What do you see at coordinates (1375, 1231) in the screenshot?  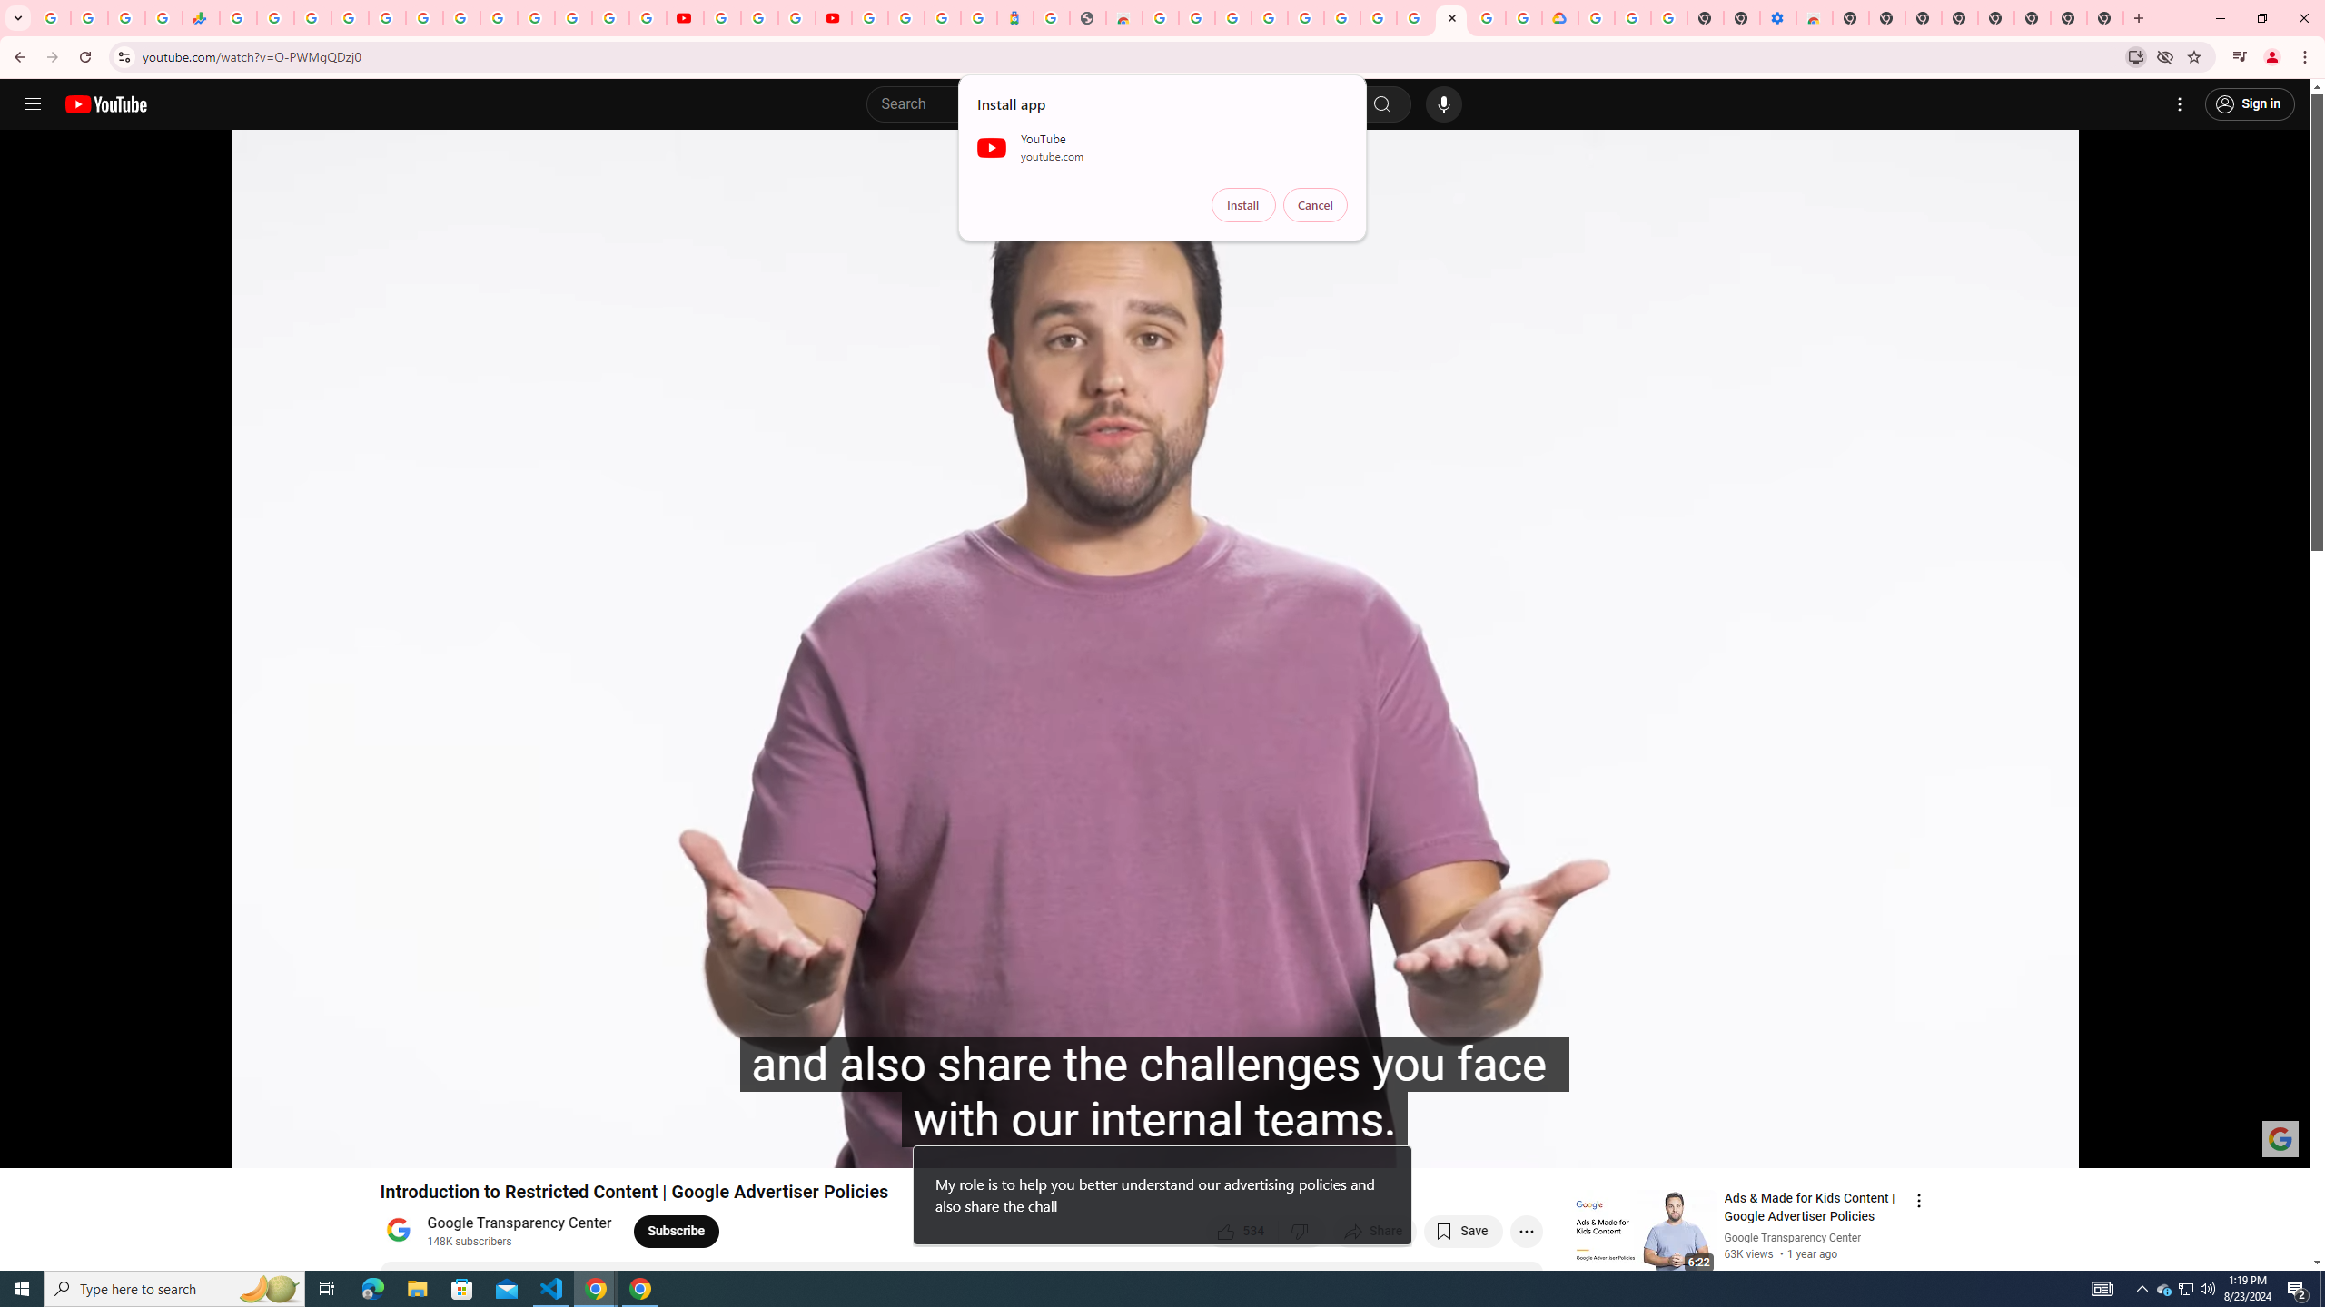 I see `Share` at bounding box center [1375, 1231].